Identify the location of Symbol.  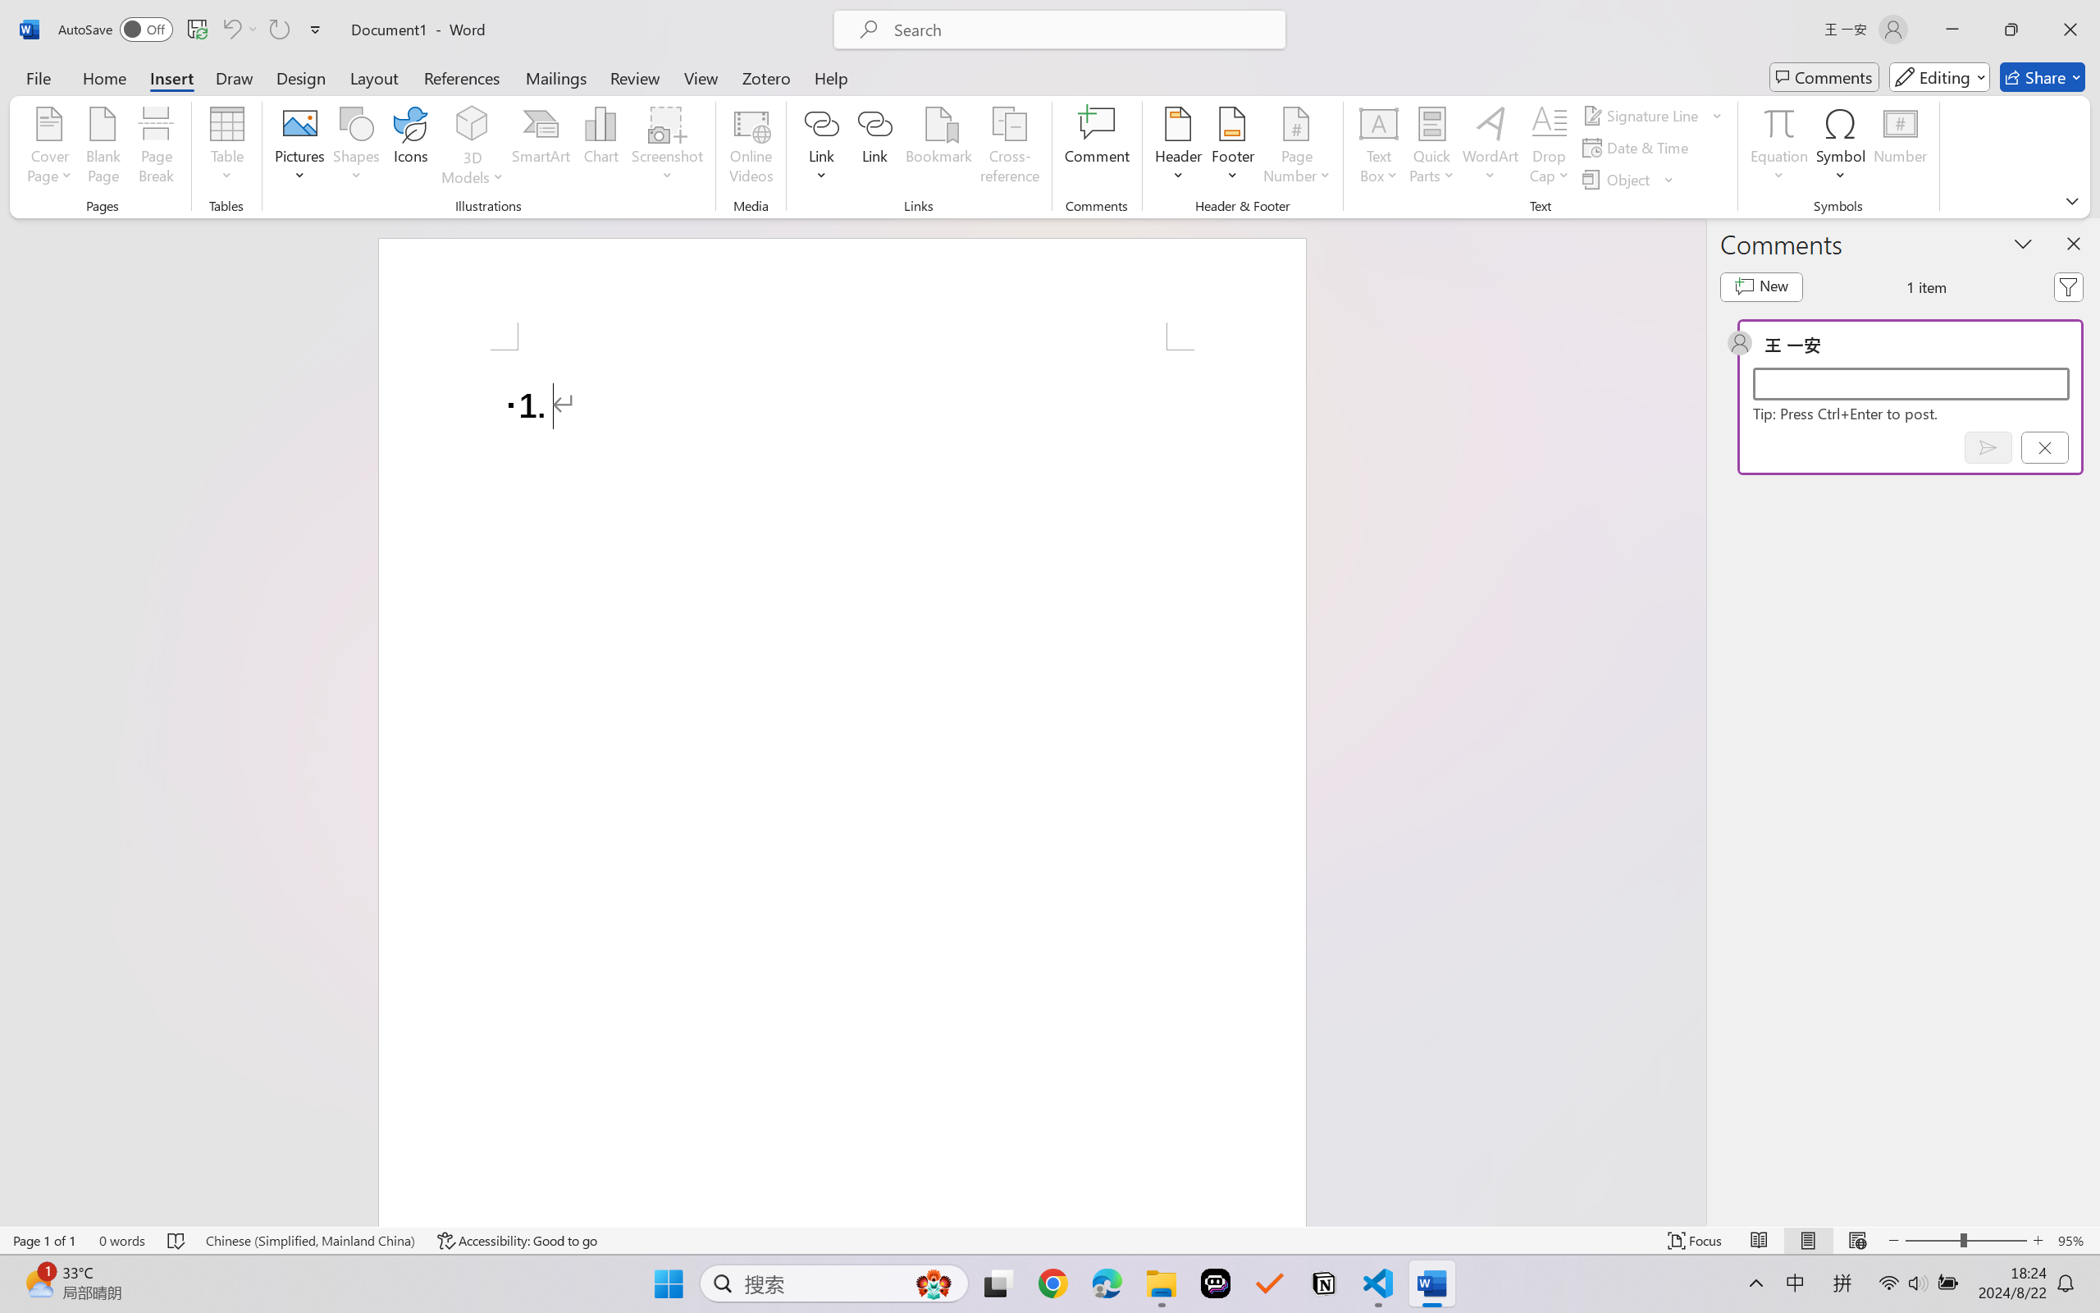
(1841, 148).